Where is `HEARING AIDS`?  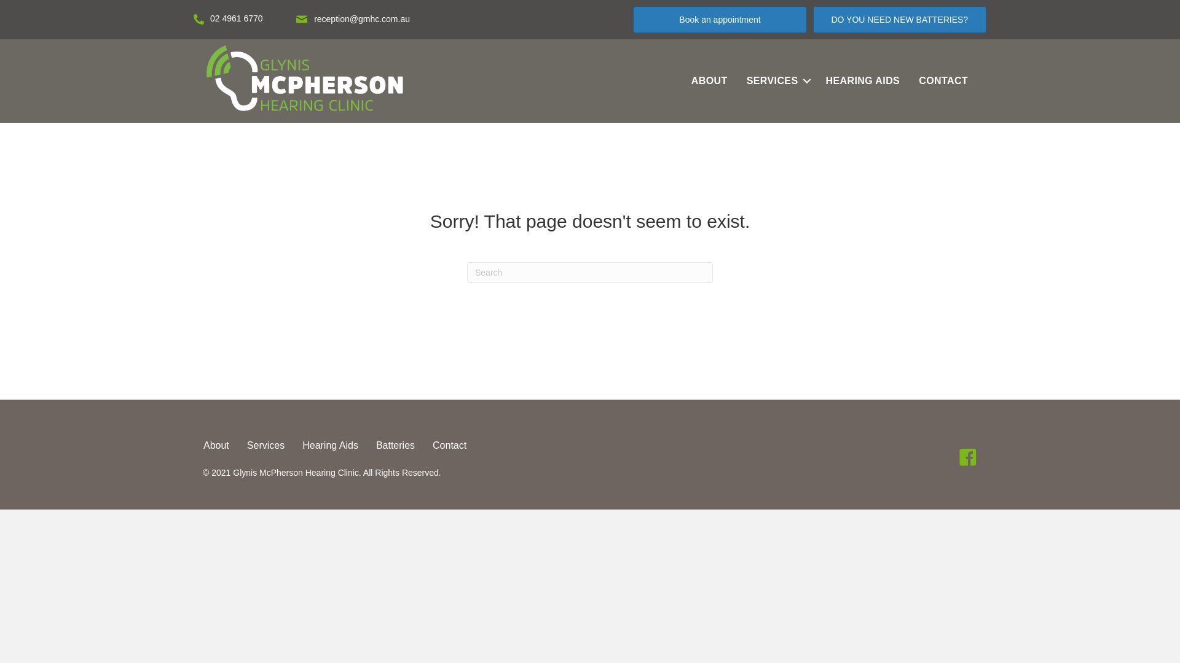
HEARING AIDS is located at coordinates (863, 81).